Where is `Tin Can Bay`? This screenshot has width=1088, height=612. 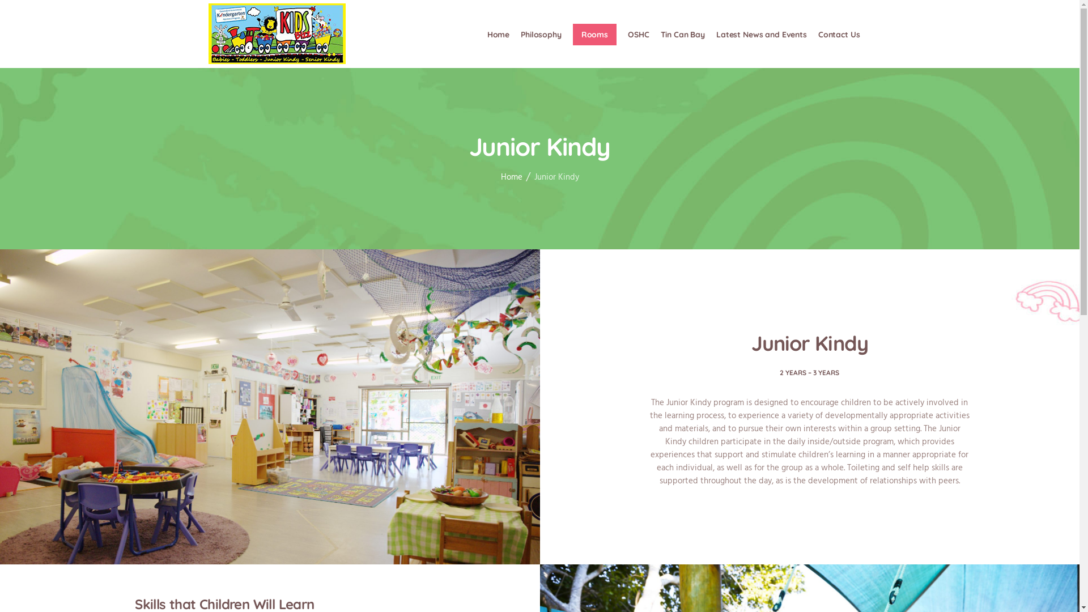 Tin Can Bay is located at coordinates (683, 34).